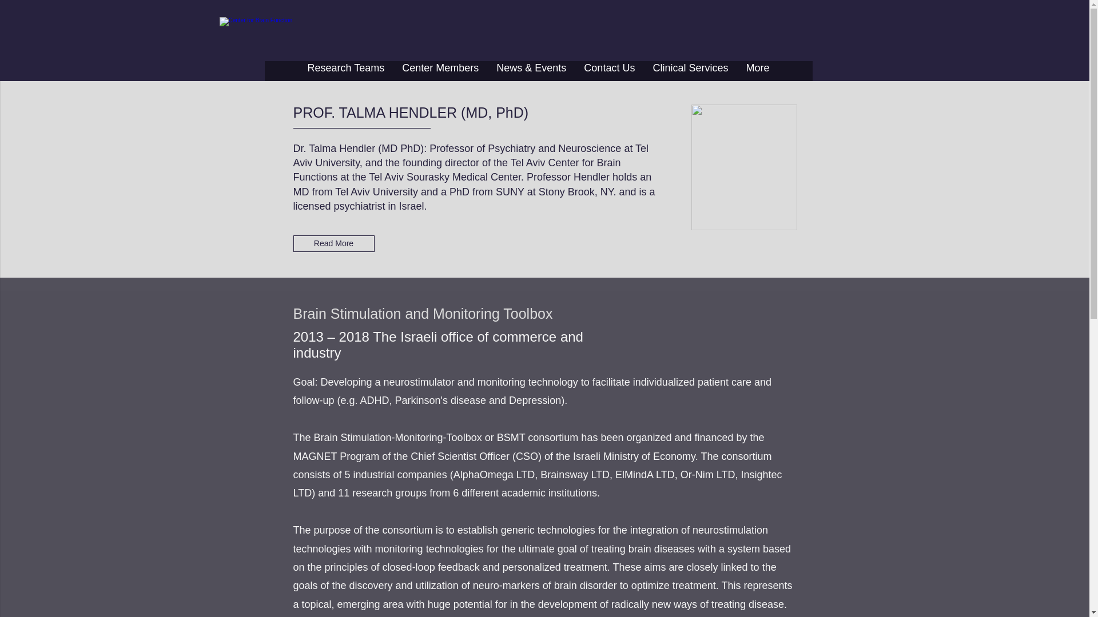 The image size is (1098, 617). What do you see at coordinates (333, 243) in the screenshot?
I see `Read More` at bounding box center [333, 243].